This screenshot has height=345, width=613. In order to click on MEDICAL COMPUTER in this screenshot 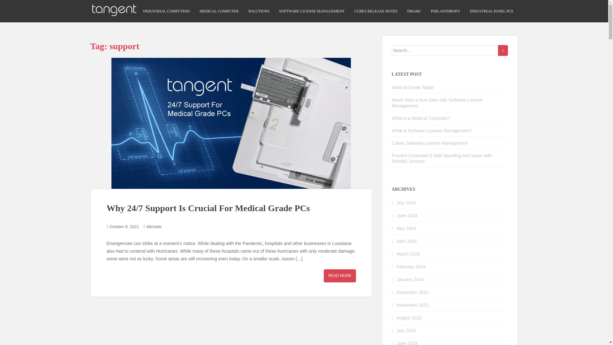, I will do `click(219, 11)`.